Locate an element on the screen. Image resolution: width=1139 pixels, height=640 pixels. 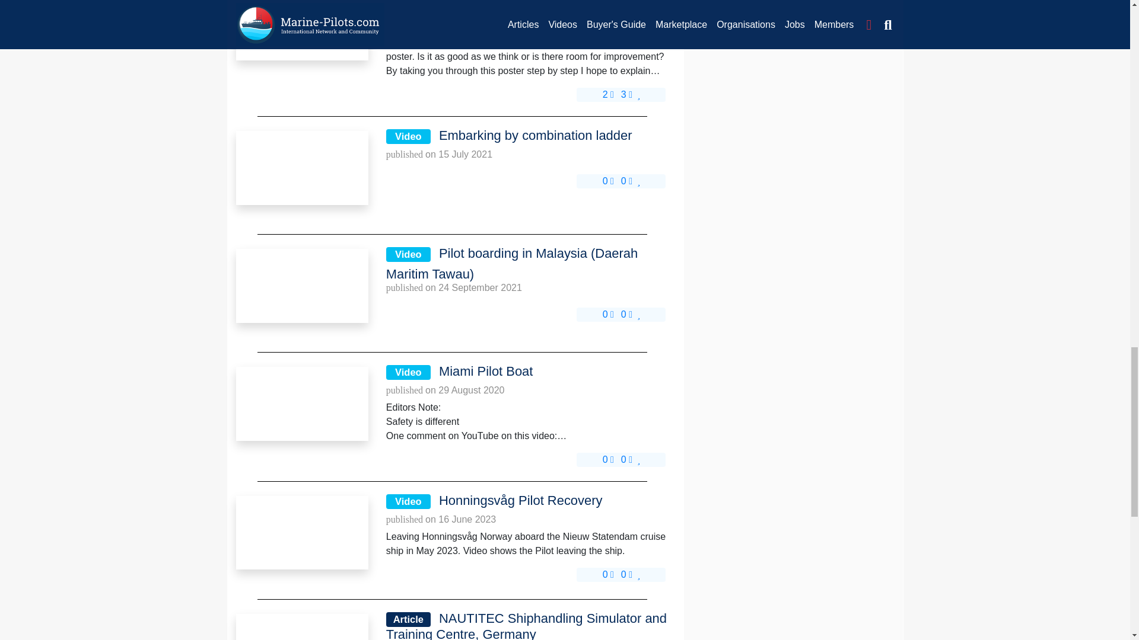
Miami Pilot Boat is located at coordinates (301, 403).